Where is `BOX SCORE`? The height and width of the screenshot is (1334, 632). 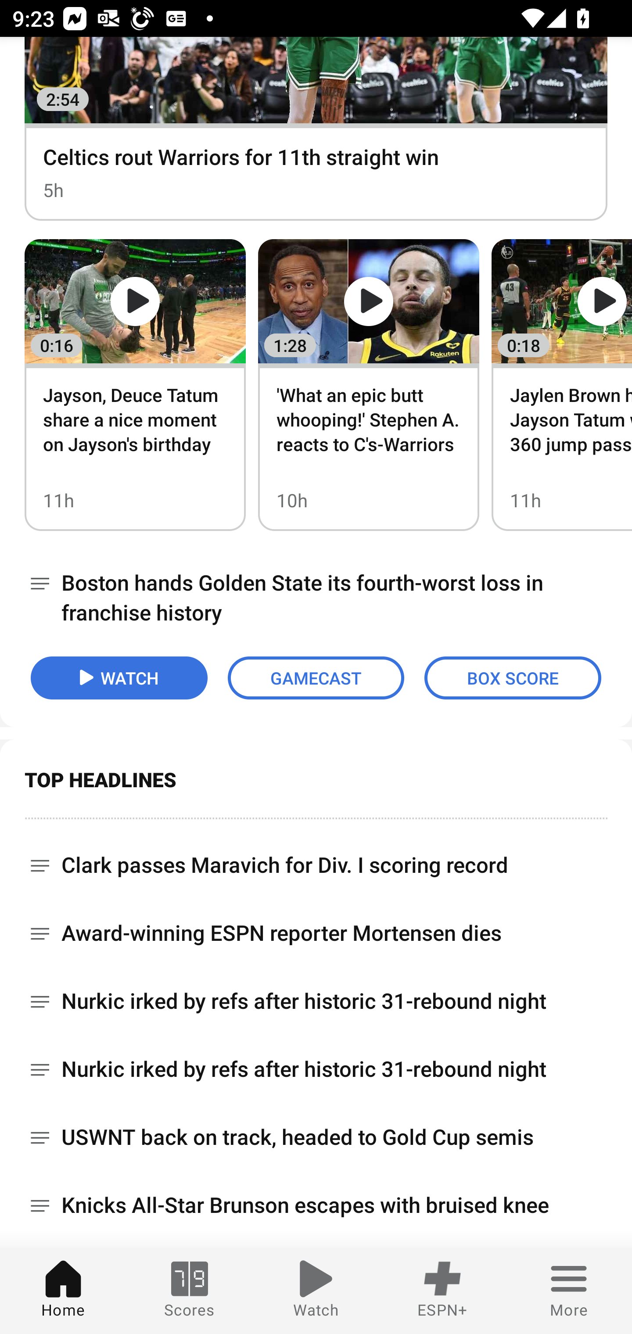
BOX SCORE is located at coordinates (513, 678).